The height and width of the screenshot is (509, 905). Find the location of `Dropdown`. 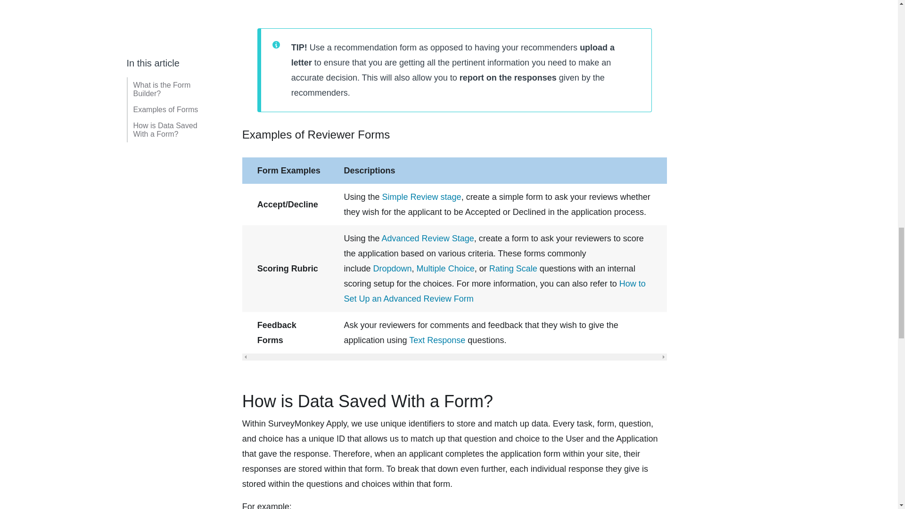

Dropdown is located at coordinates (392, 269).